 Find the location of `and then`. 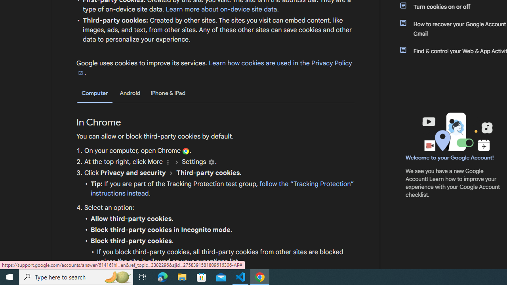

and then is located at coordinates (171, 173).